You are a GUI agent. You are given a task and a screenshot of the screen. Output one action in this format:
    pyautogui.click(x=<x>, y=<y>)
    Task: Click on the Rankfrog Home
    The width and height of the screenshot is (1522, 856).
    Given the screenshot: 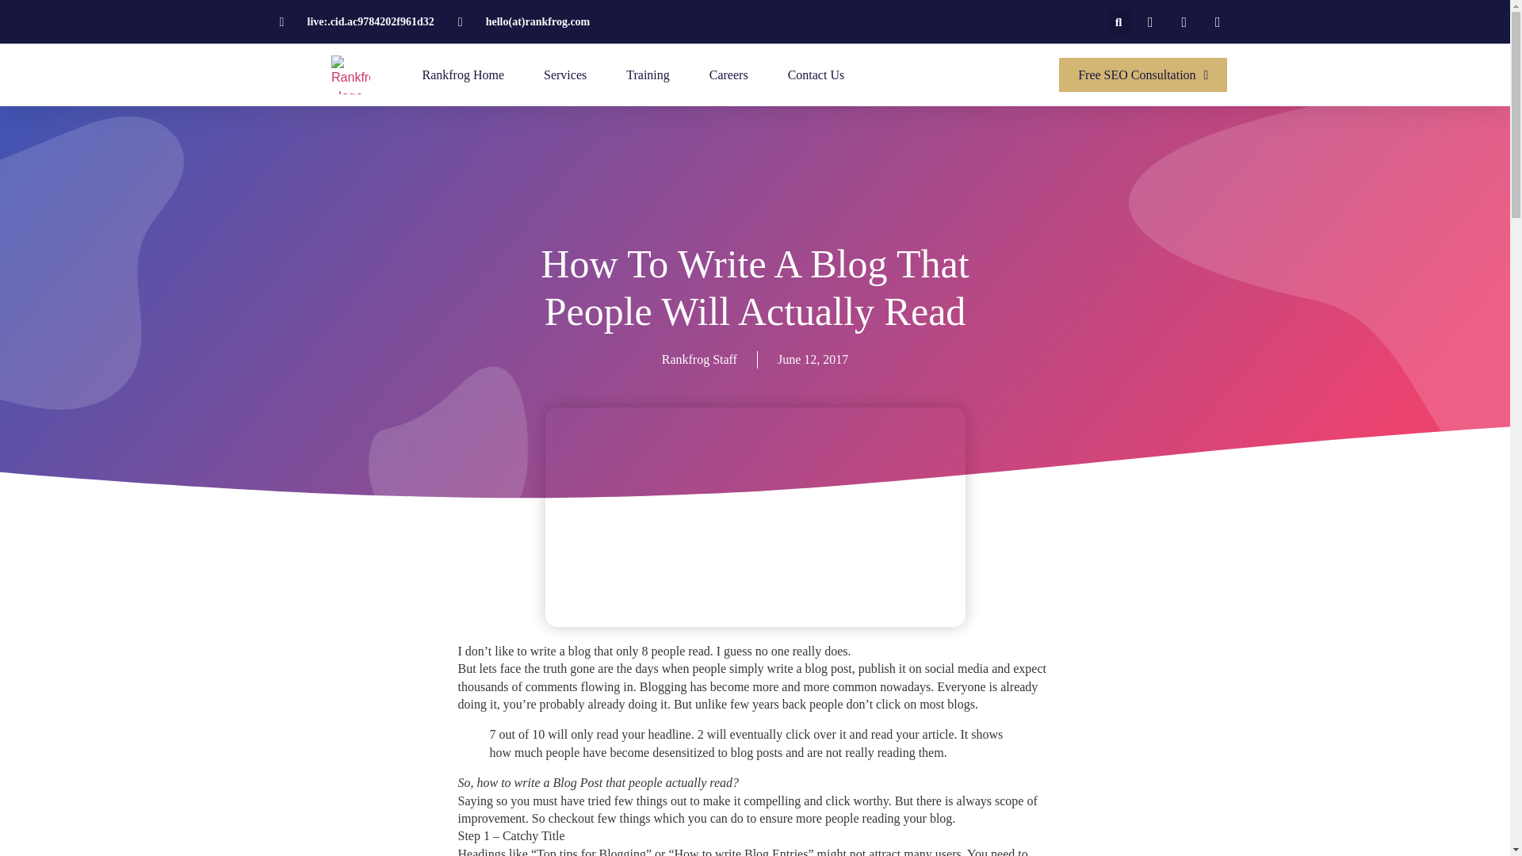 What is the action you would take?
    pyautogui.click(x=462, y=75)
    